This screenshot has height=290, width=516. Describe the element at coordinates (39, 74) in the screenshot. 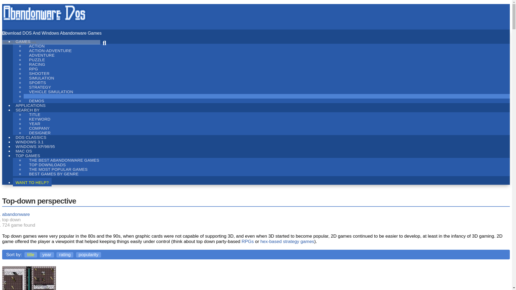

I see `SHOOTER` at that location.